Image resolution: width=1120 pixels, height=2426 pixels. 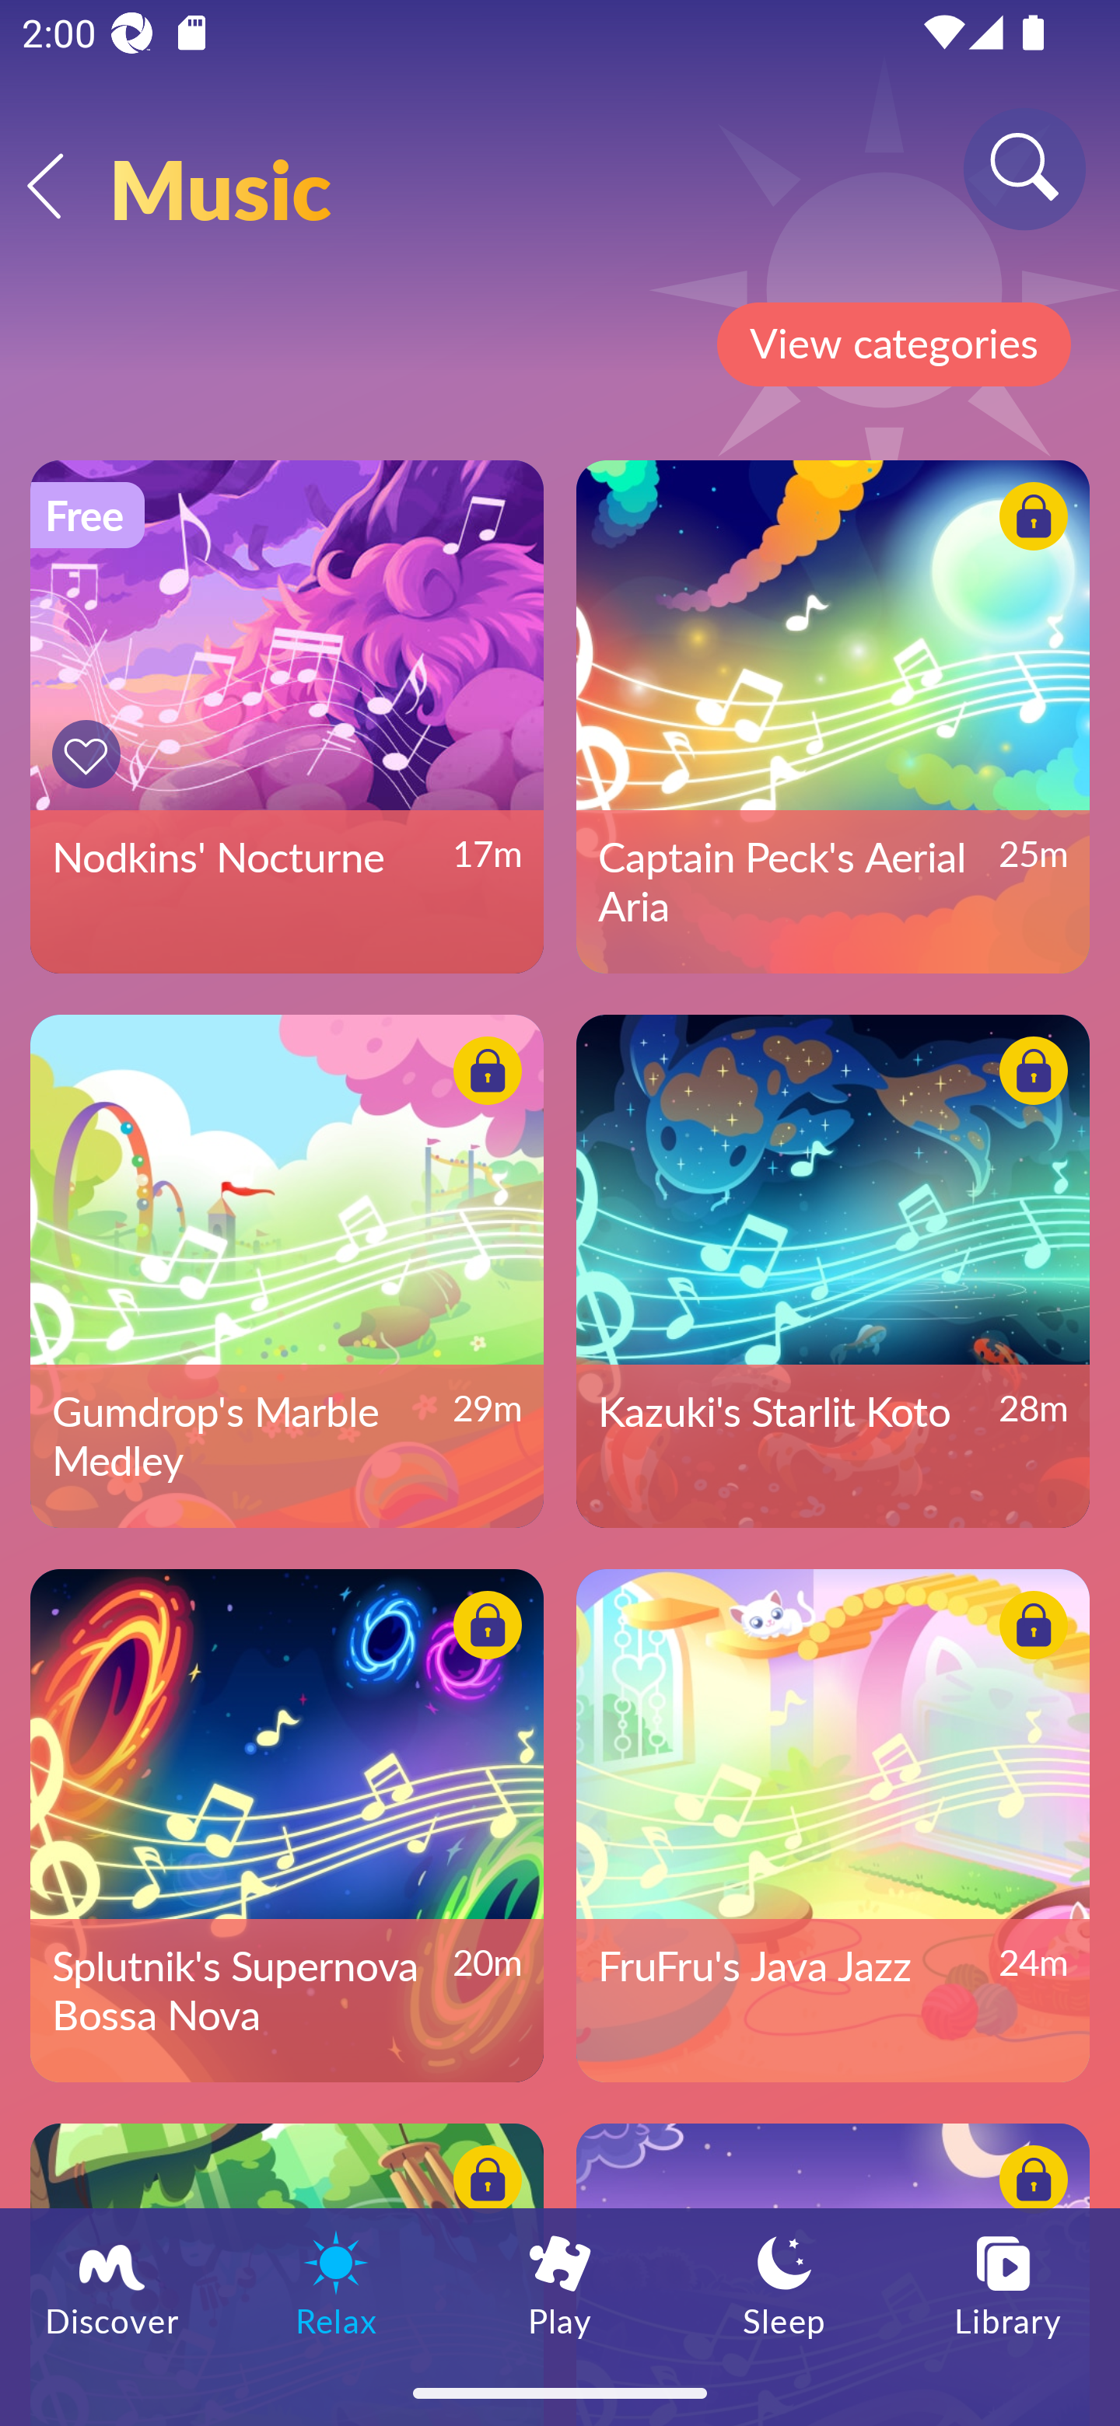 What do you see at coordinates (833, 1271) in the screenshot?
I see `Featured Content Button Kazuki's Starlit Koto 28m` at bounding box center [833, 1271].